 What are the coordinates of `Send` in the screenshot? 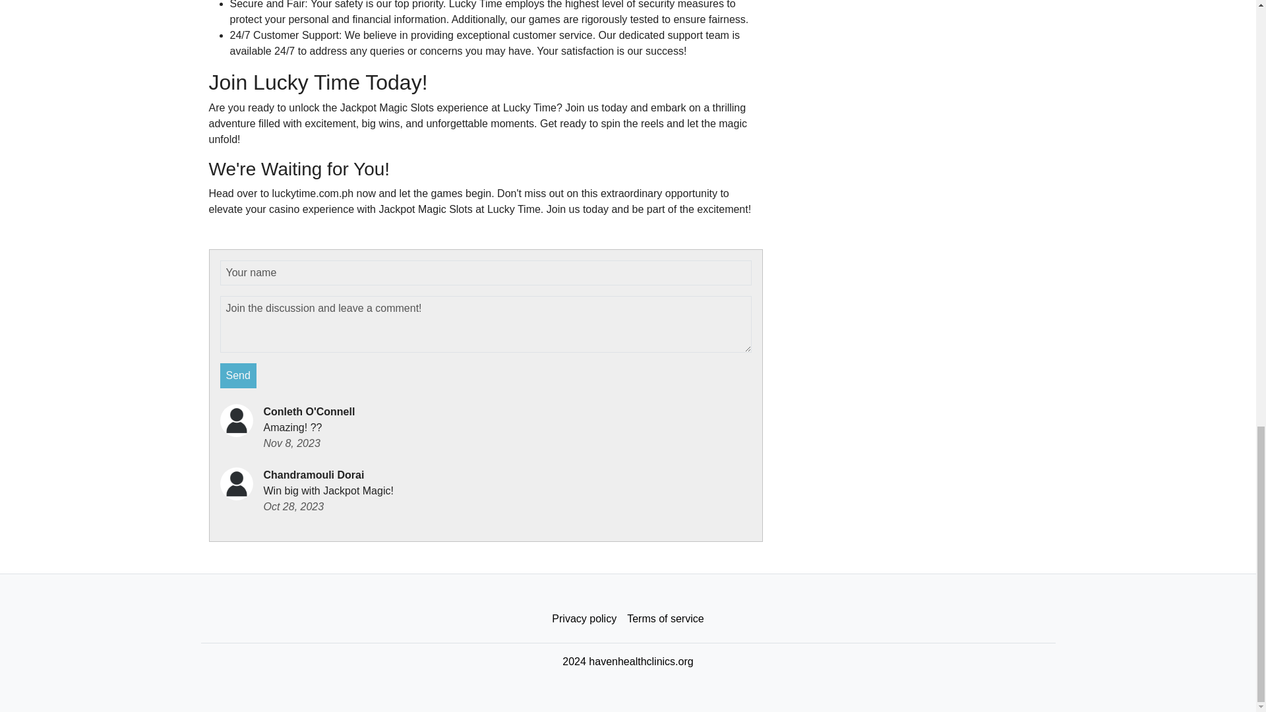 It's located at (239, 375).